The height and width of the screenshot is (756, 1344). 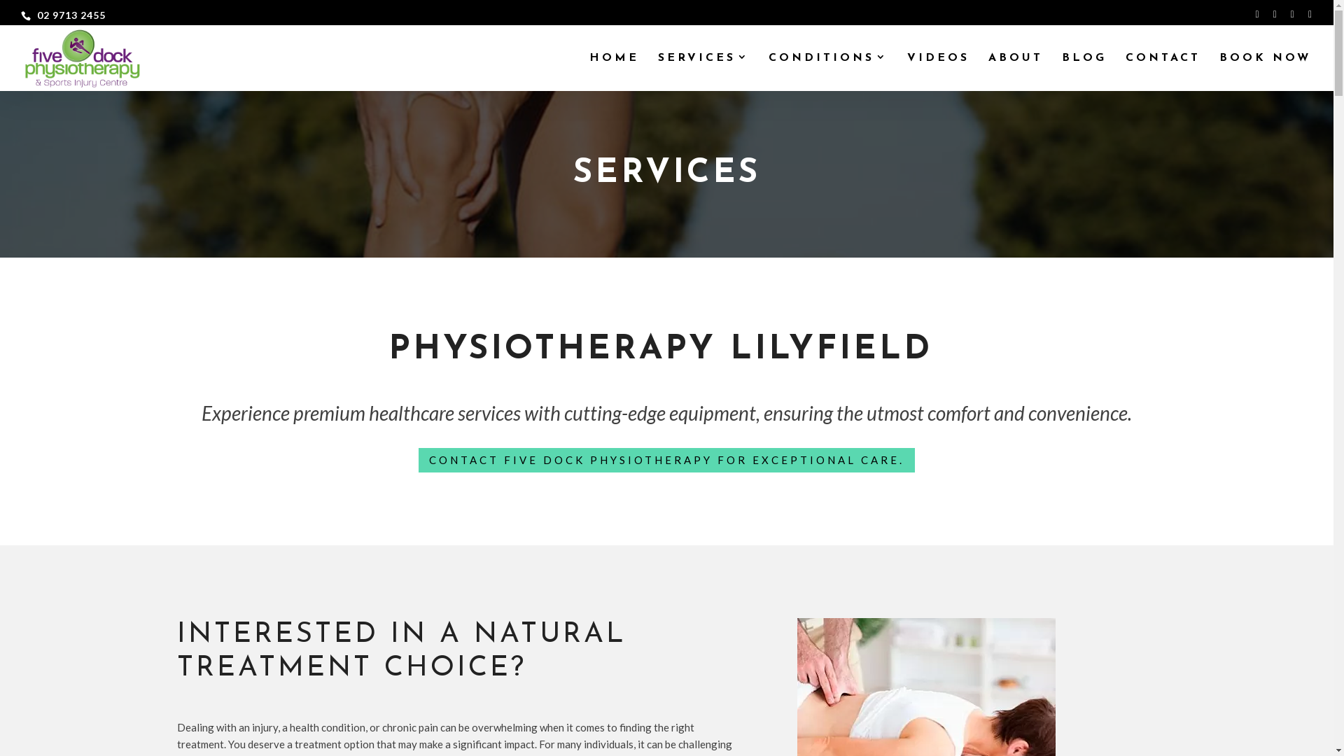 What do you see at coordinates (938, 72) in the screenshot?
I see `VIDEOS` at bounding box center [938, 72].